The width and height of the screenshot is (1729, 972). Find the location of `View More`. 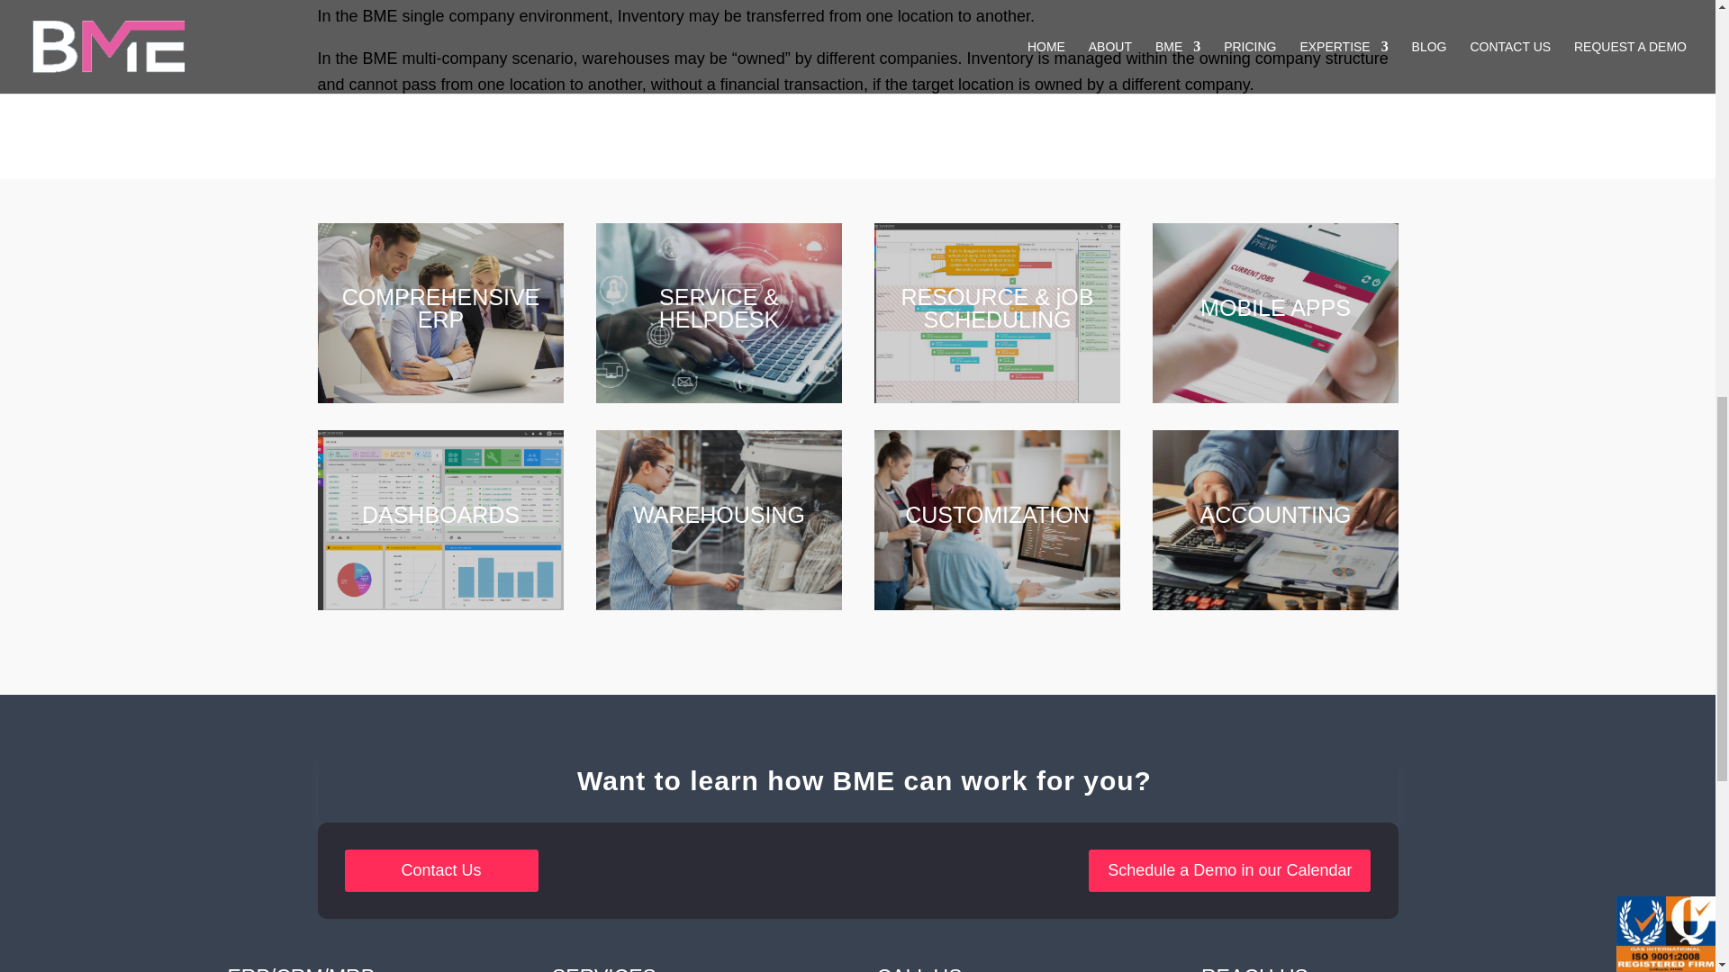

View More is located at coordinates (726, 346).